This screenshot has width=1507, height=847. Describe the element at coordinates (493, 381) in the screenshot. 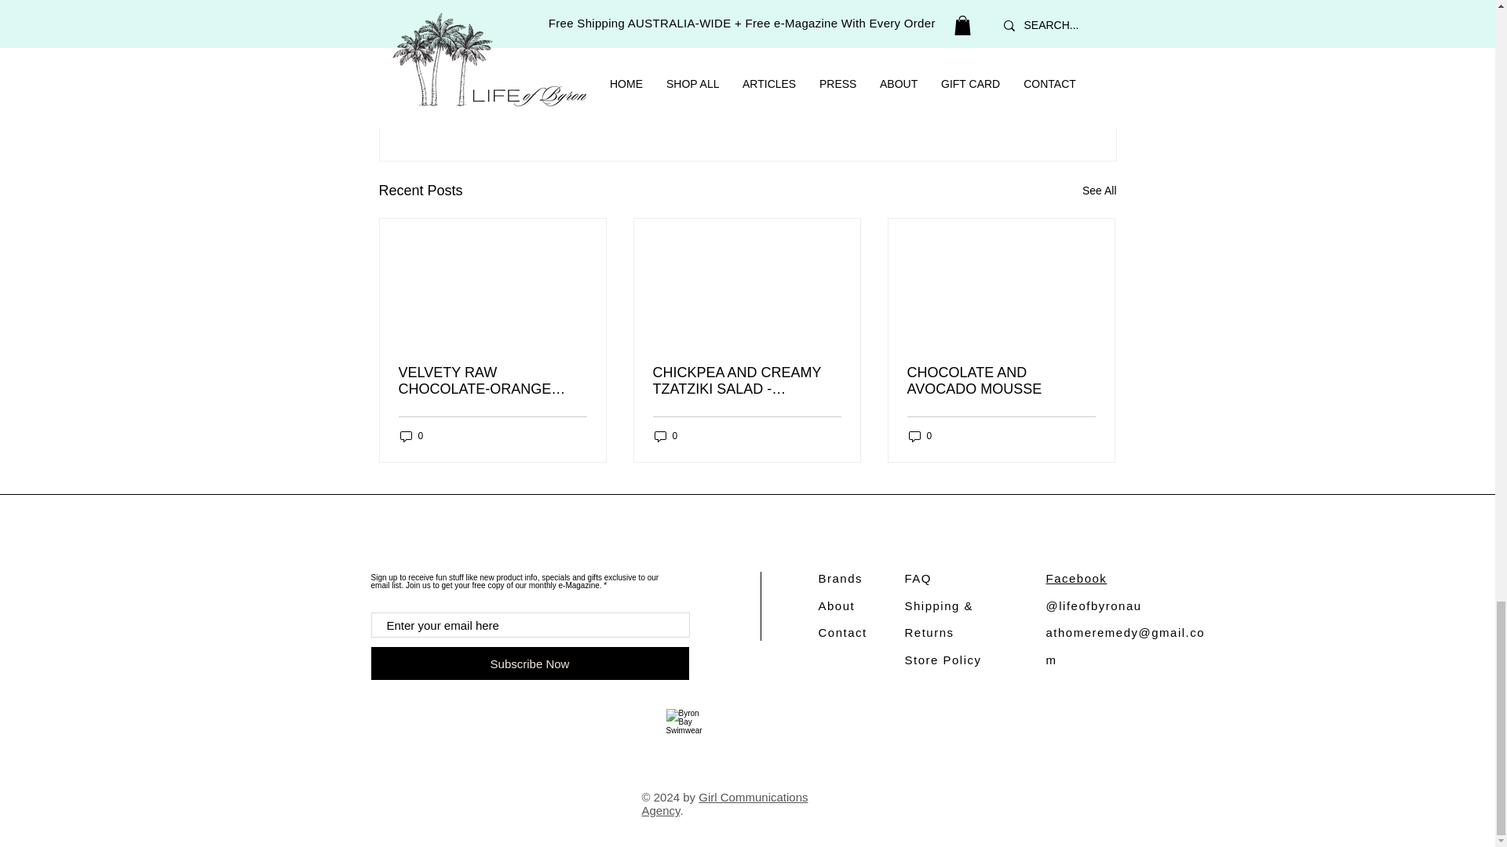

I see `VELVETY RAW CHOCOLATE-ORANGE TORTE` at that location.